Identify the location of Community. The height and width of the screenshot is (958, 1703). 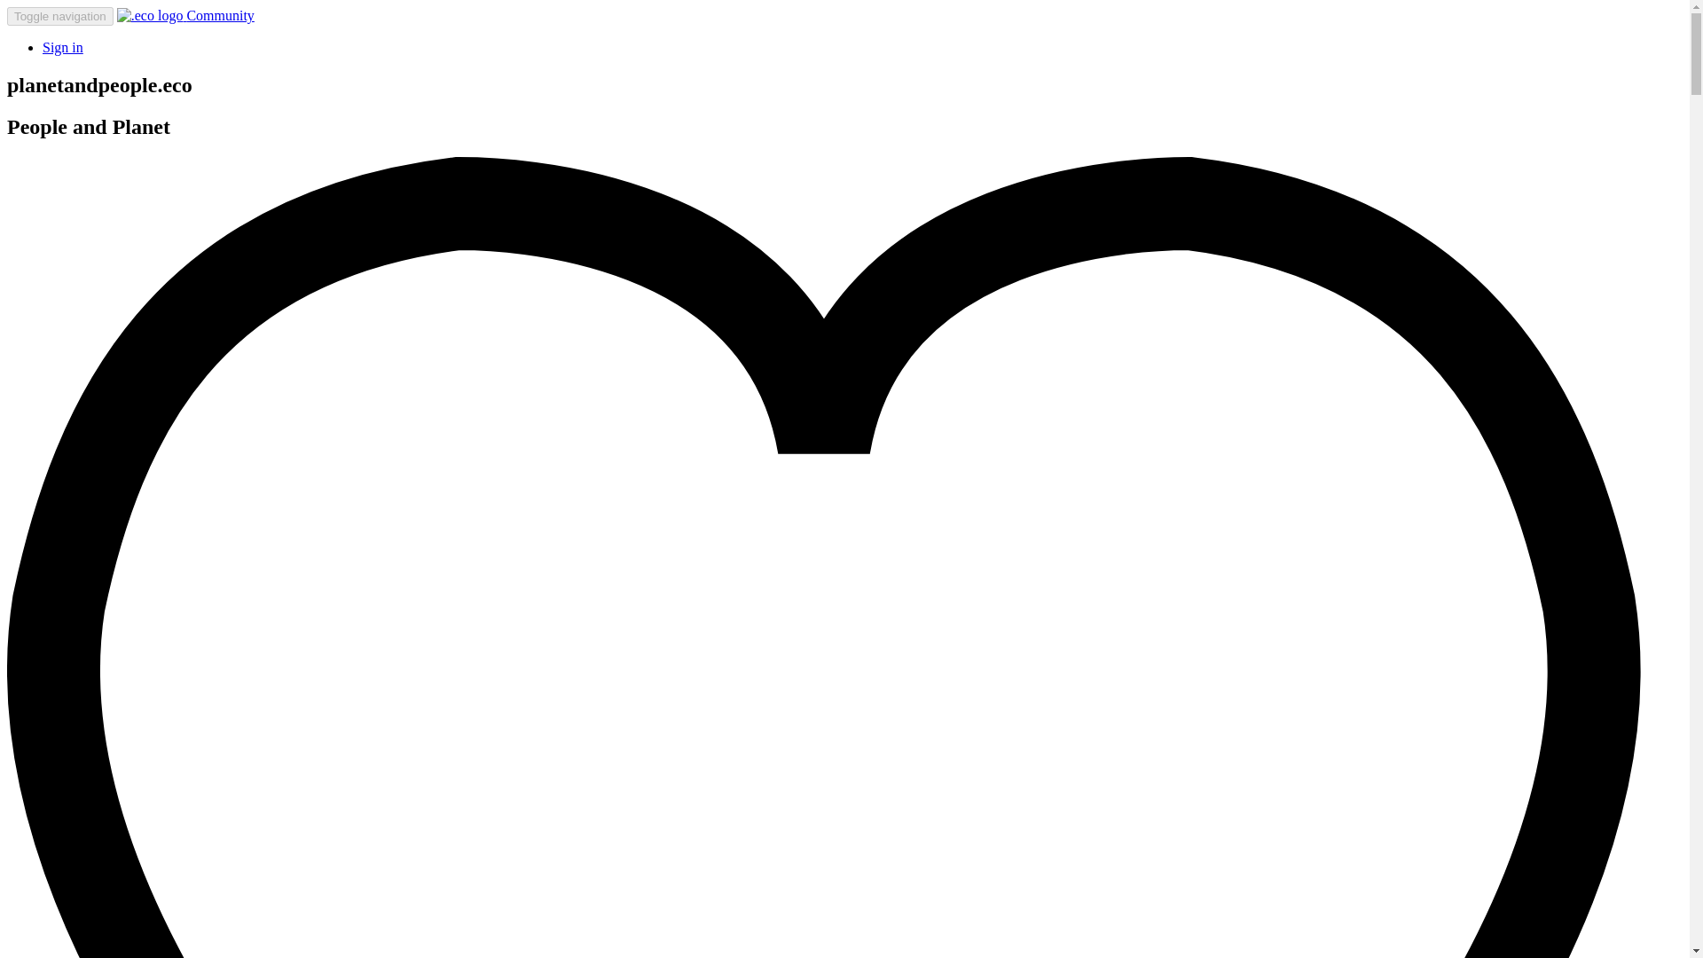
(185, 14).